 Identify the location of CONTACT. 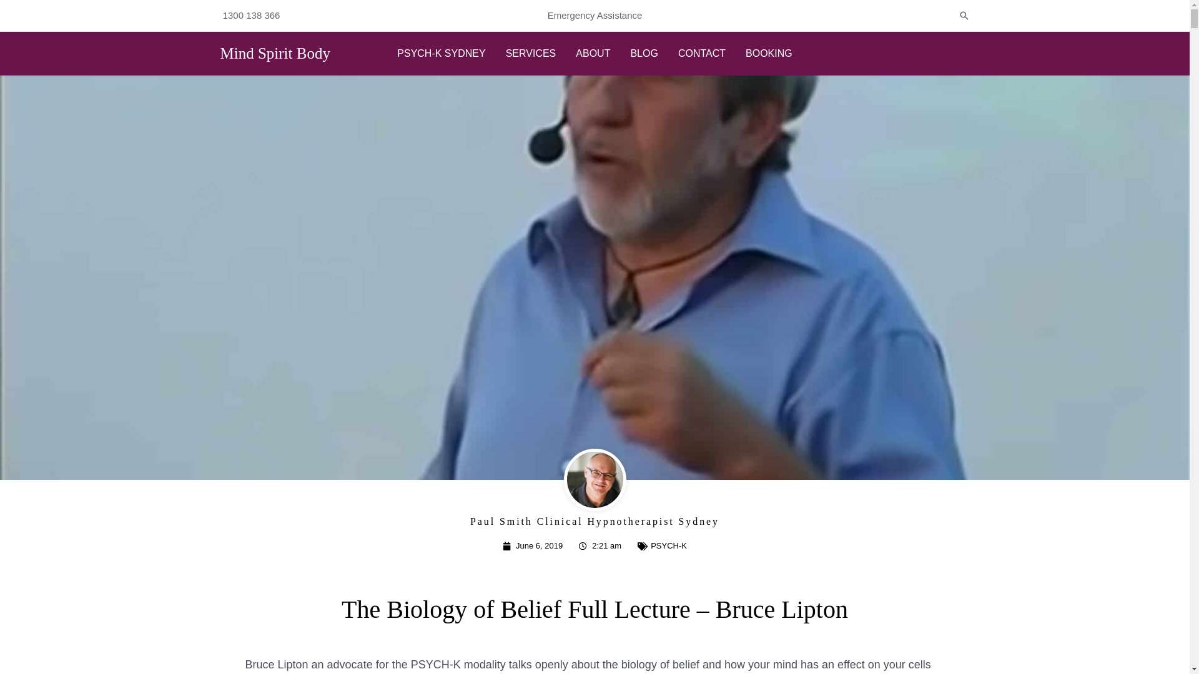
(702, 54).